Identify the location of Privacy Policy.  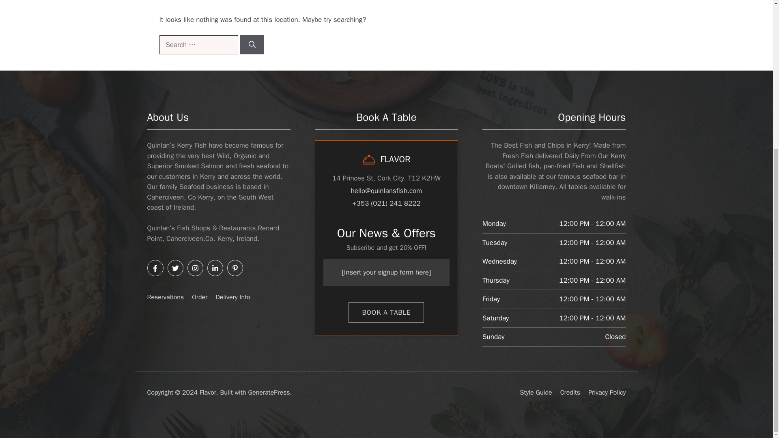
(607, 393).